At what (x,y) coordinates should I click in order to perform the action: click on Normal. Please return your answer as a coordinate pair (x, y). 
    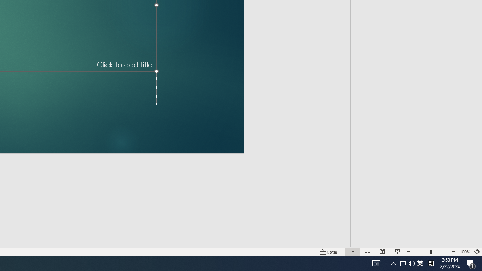
    Looking at the image, I should click on (352, 251).